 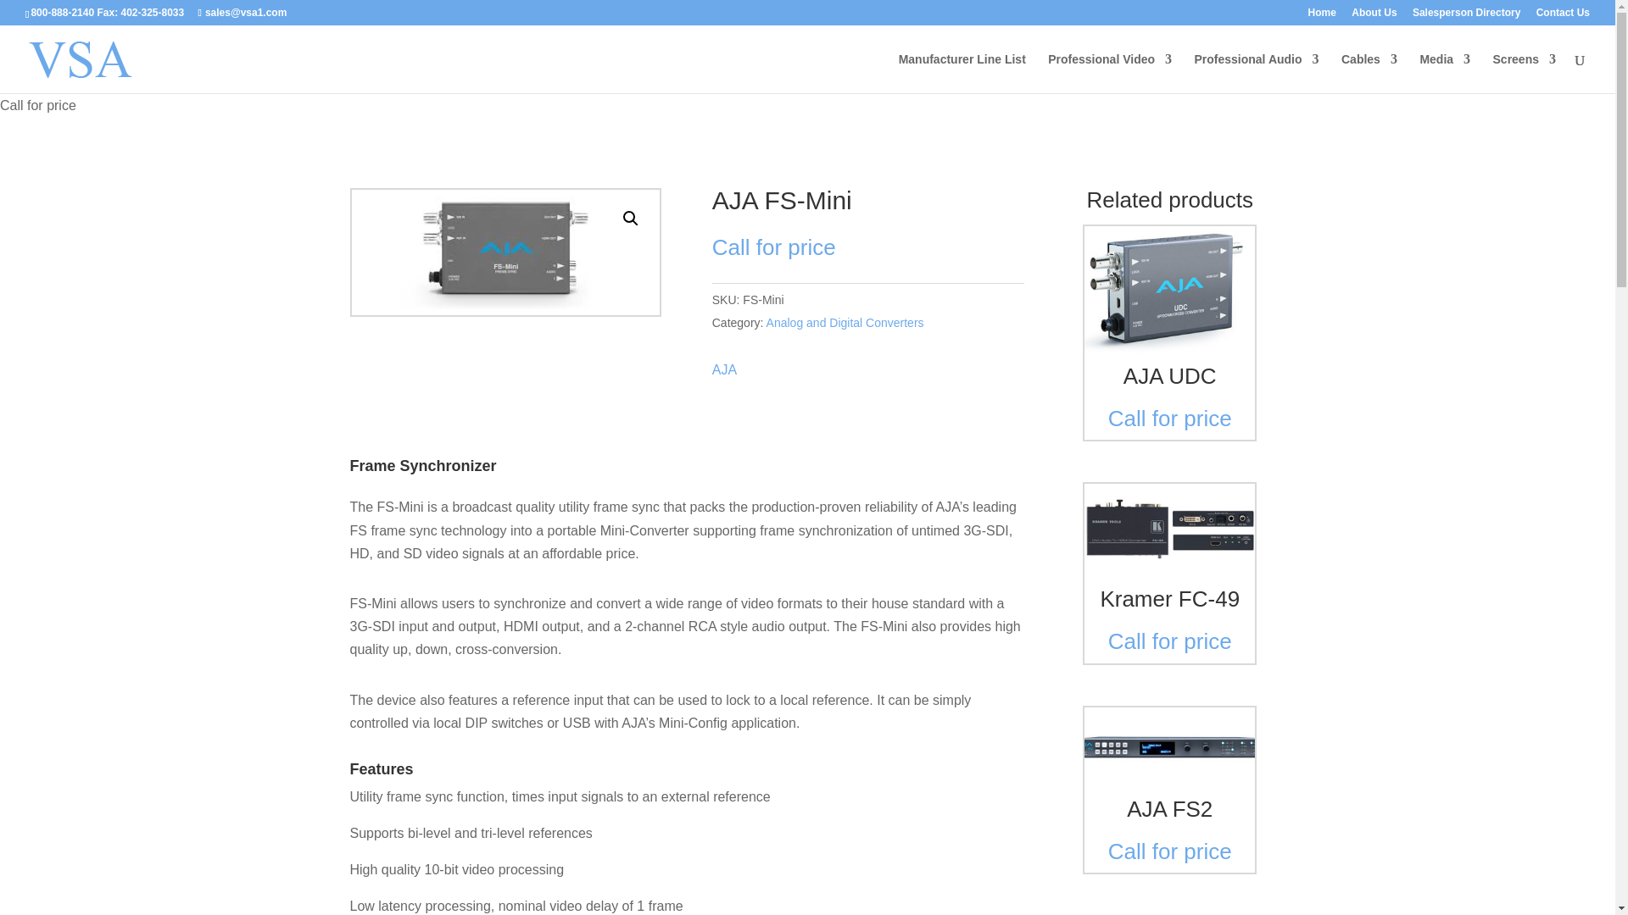 I want to click on Contact Us, so click(x=1564, y=16).